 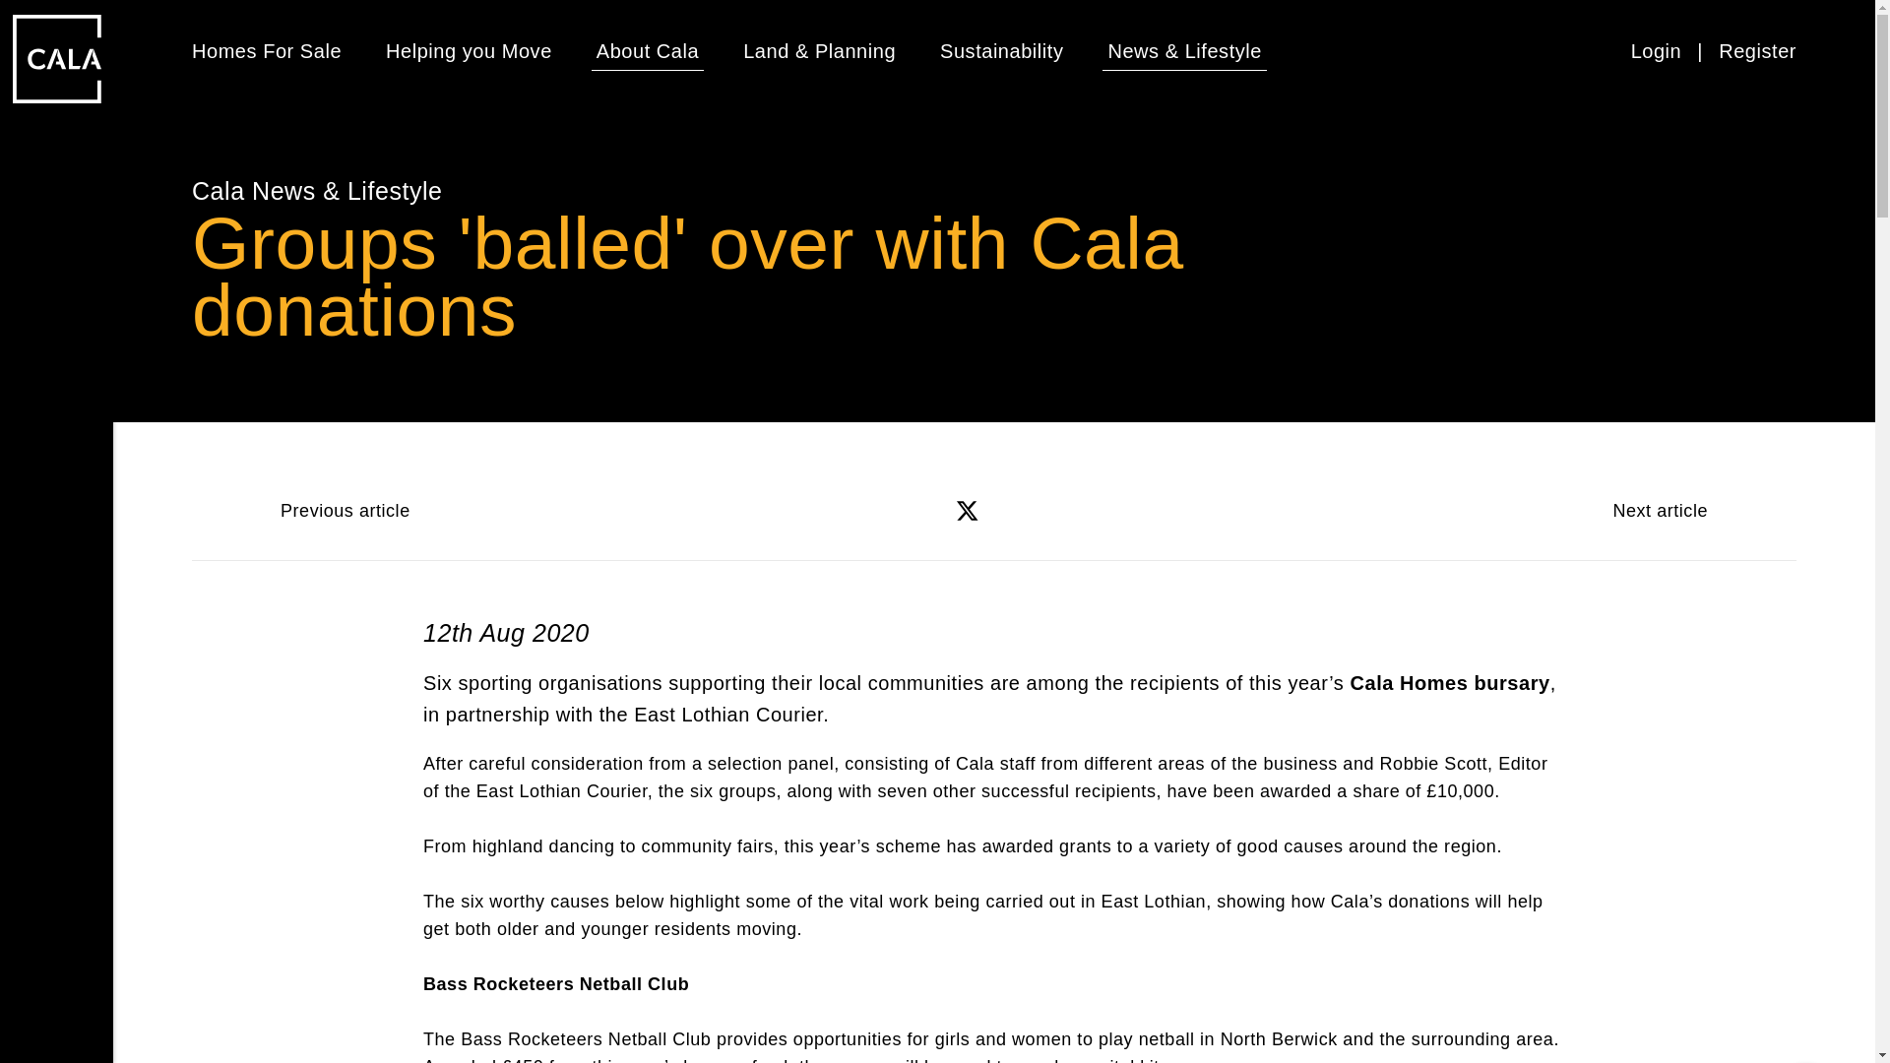 What do you see at coordinates (311, 510) in the screenshot?
I see `Previous article` at bounding box center [311, 510].